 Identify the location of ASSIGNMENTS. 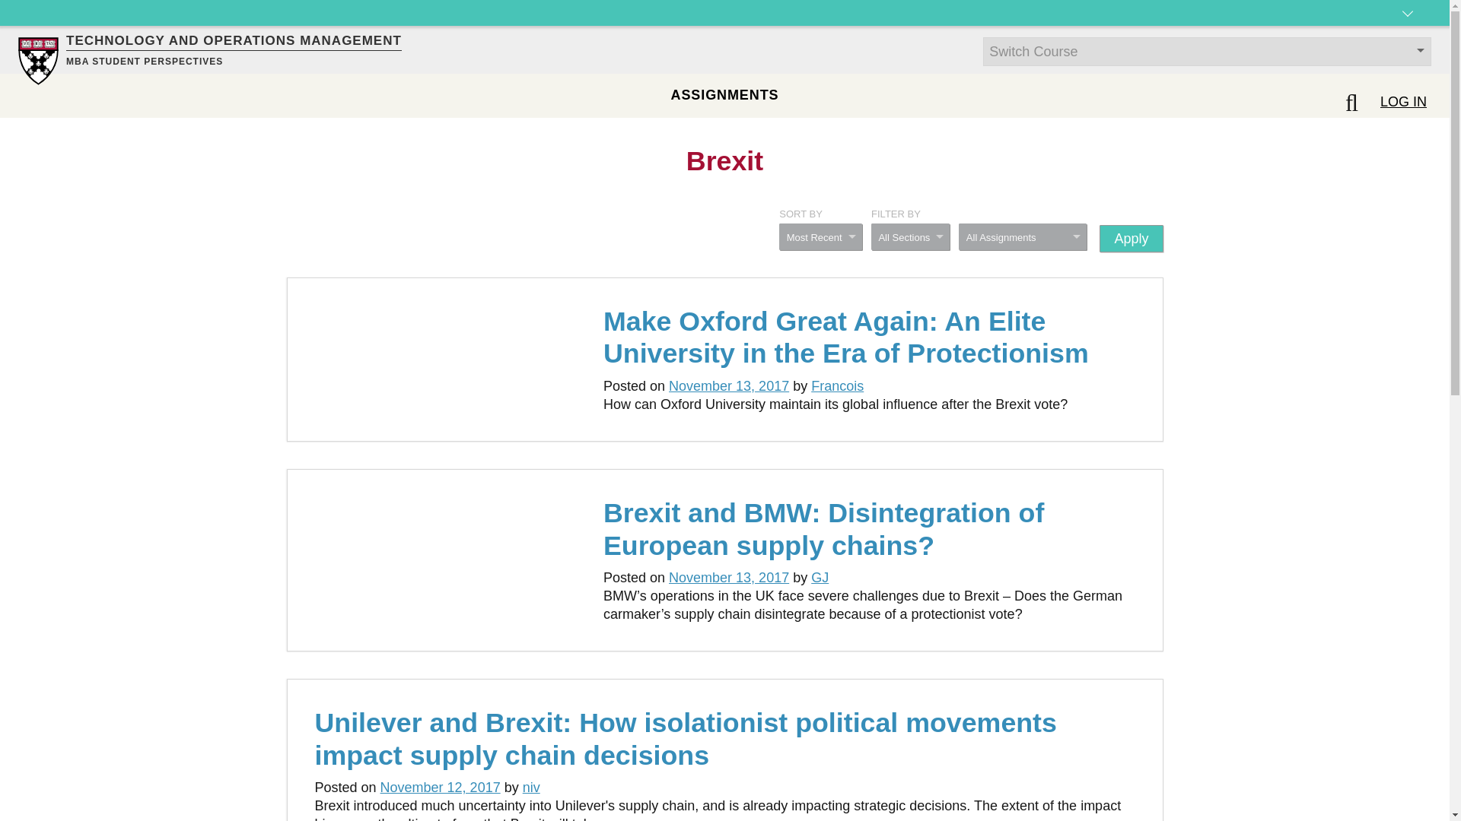
(724, 95).